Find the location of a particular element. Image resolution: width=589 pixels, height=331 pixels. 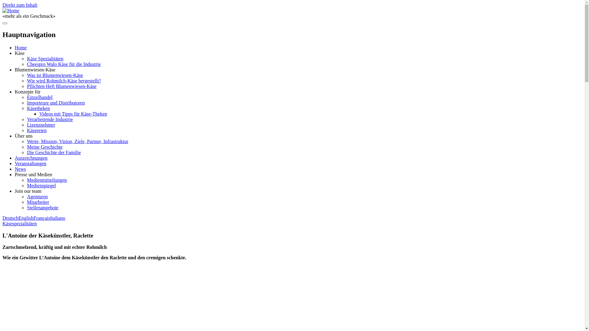

Veranstaltungen is located at coordinates (31, 164).